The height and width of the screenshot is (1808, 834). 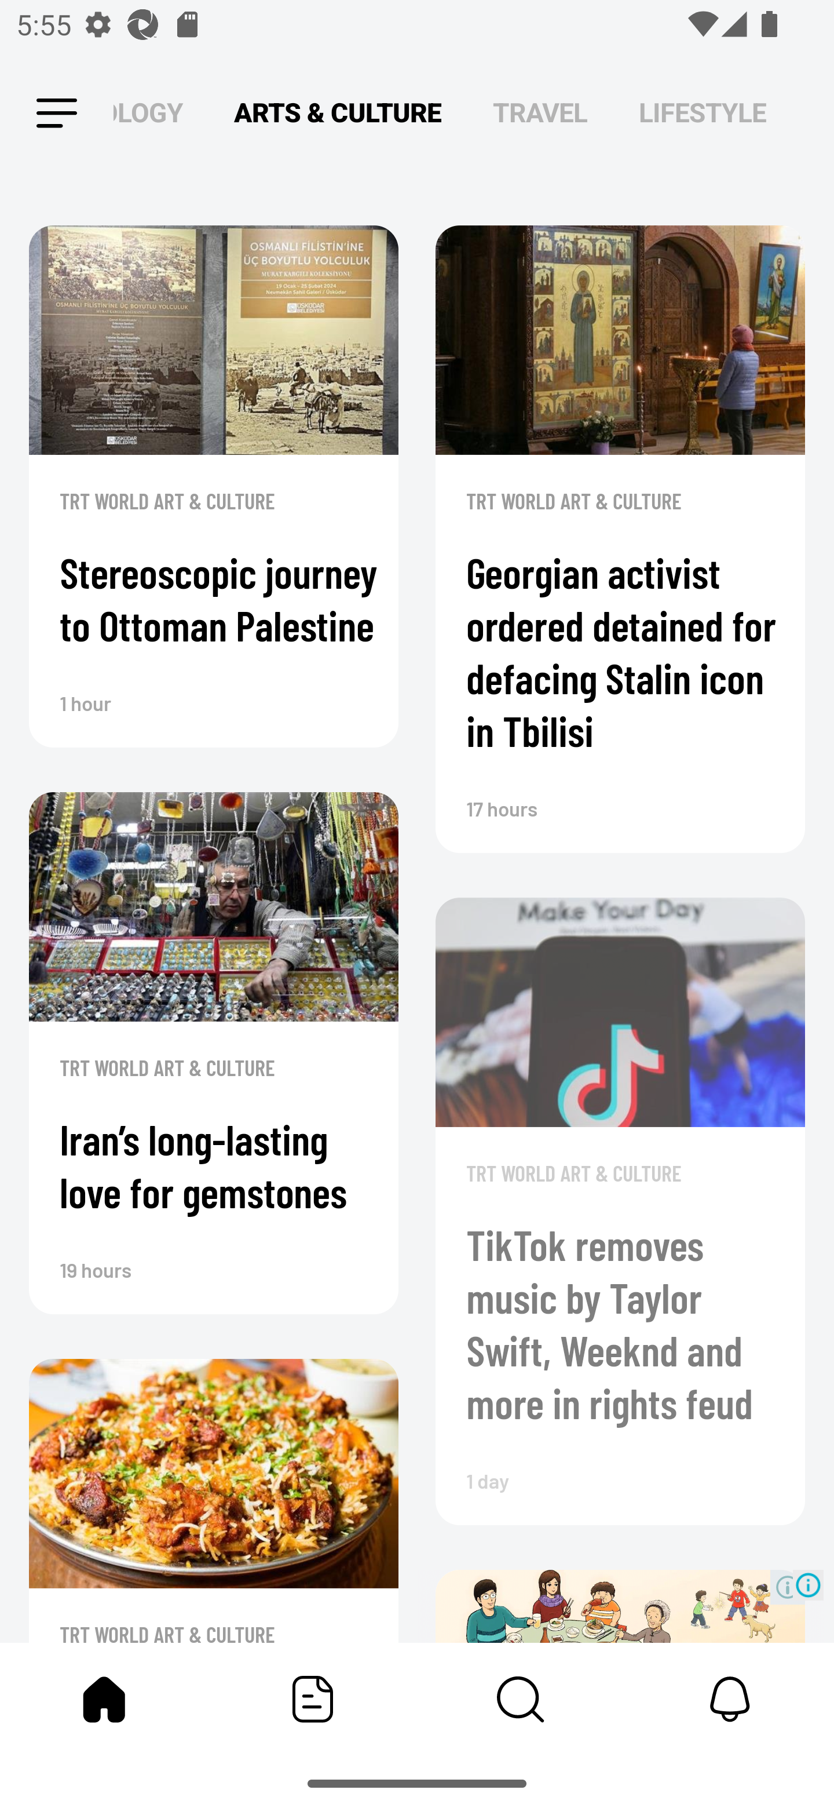 I want to click on TECHNOLOGY, so click(x=148, y=112).